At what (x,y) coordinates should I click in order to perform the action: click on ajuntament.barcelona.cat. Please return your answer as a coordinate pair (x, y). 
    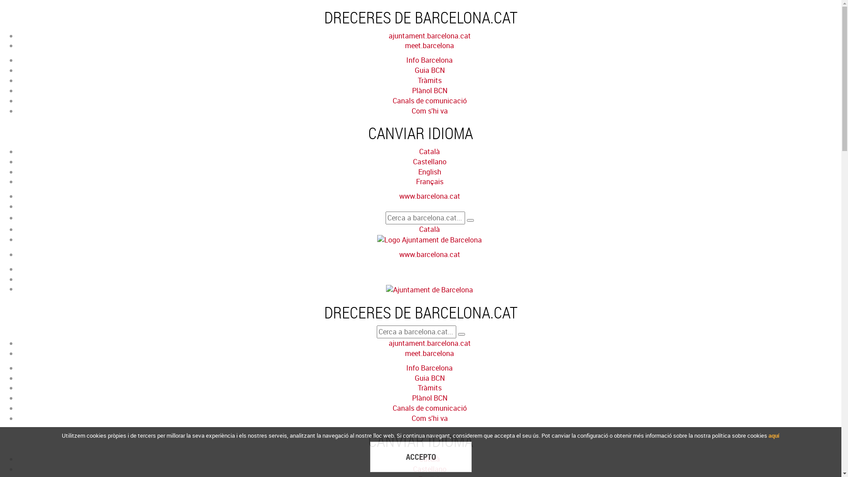
    Looking at the image, I should click on (430, 36).